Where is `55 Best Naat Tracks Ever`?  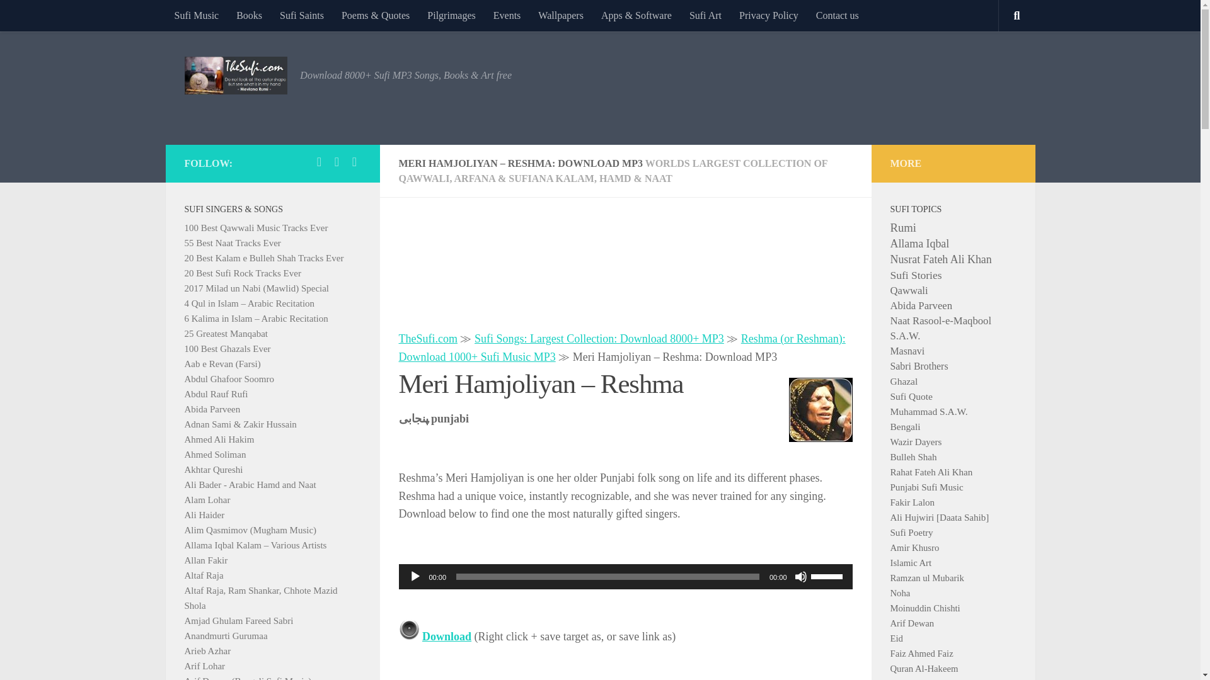 55 Best Naat Tracks Ever is located at coordinates (232, 243).